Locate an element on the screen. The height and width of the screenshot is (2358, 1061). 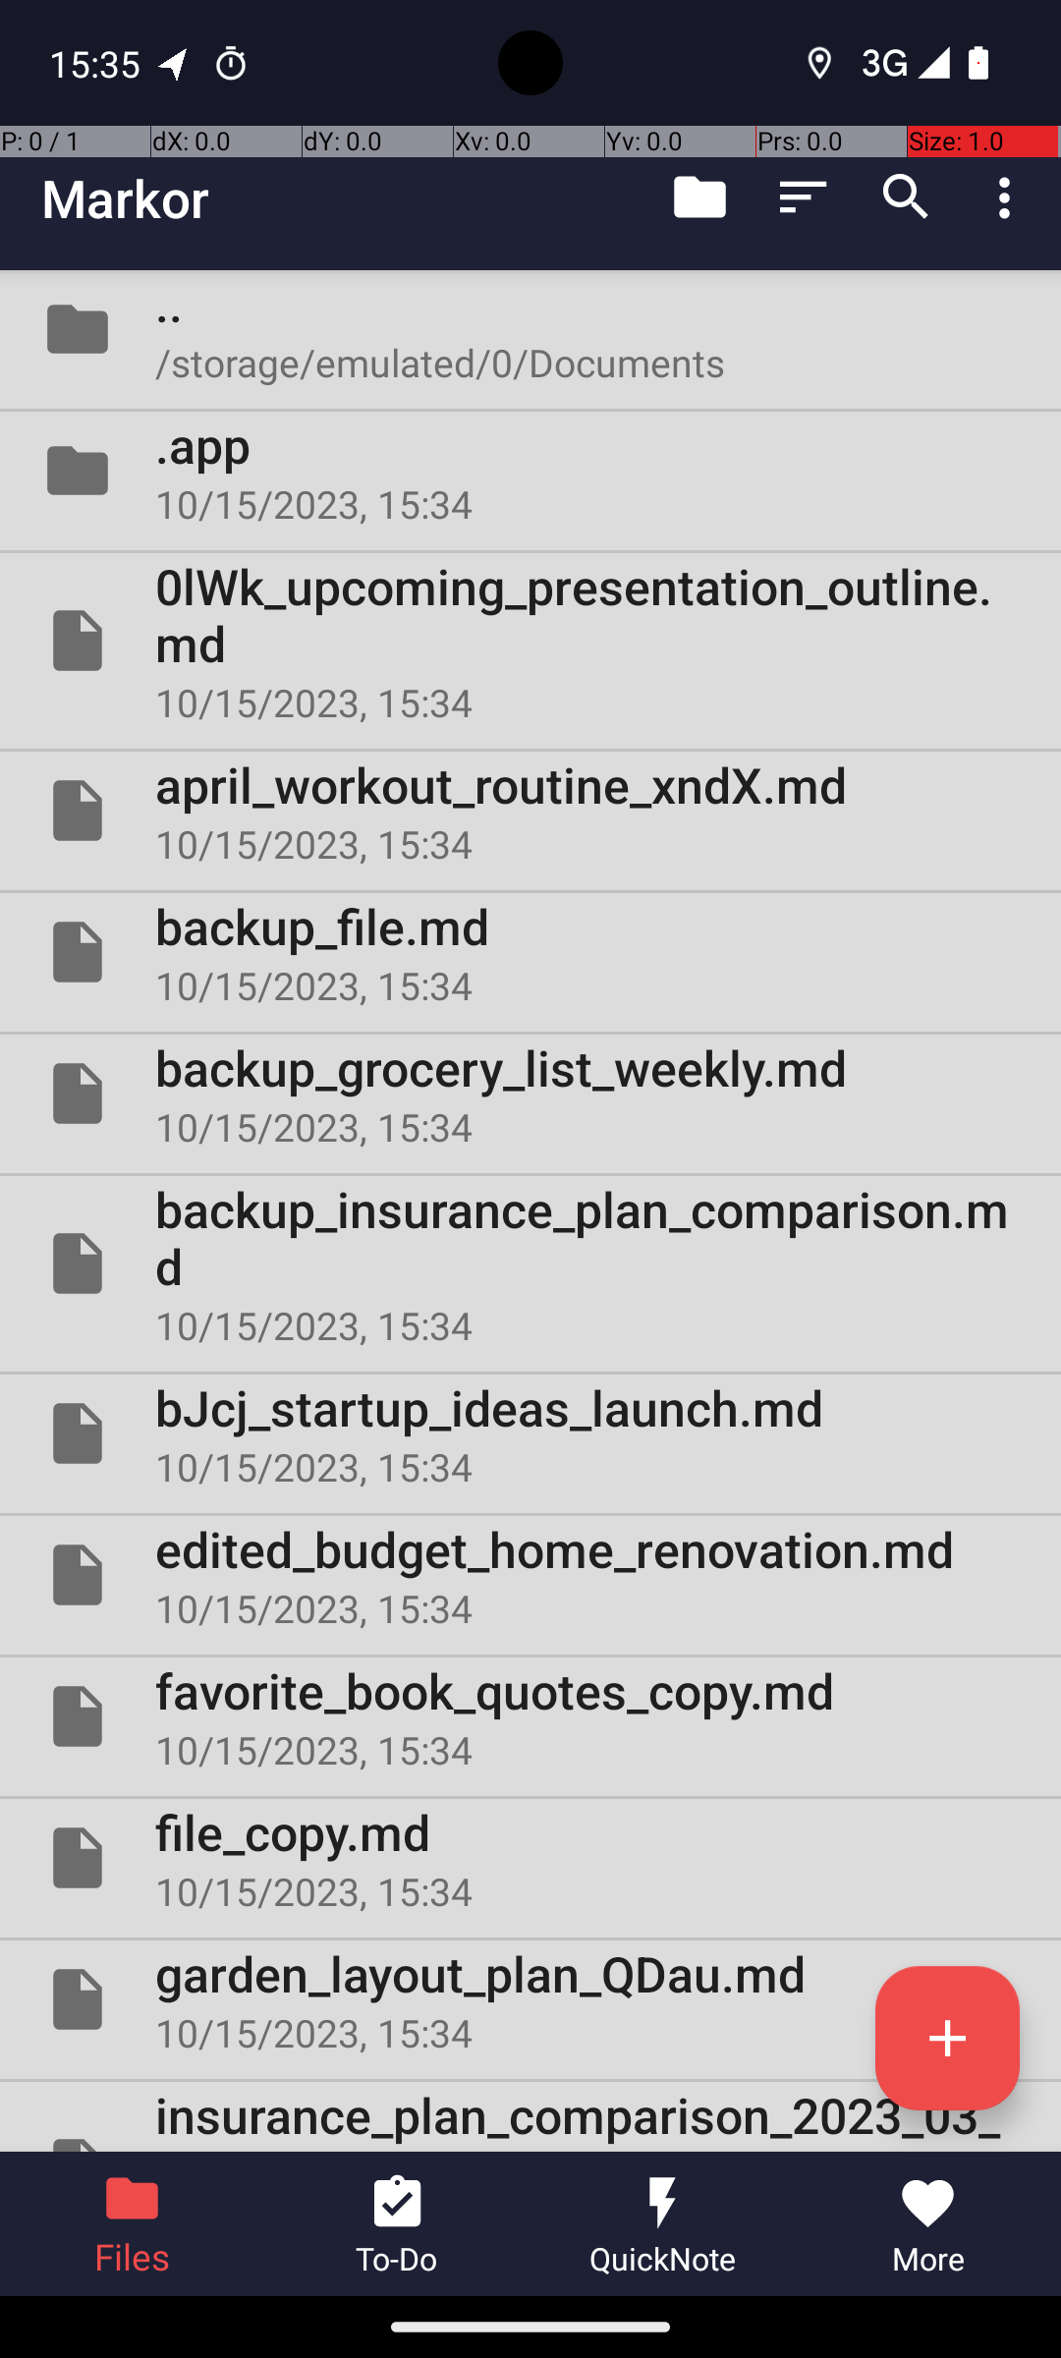
File garden_layout_plan_QDau.md  is located at coordinates (530, 1999).